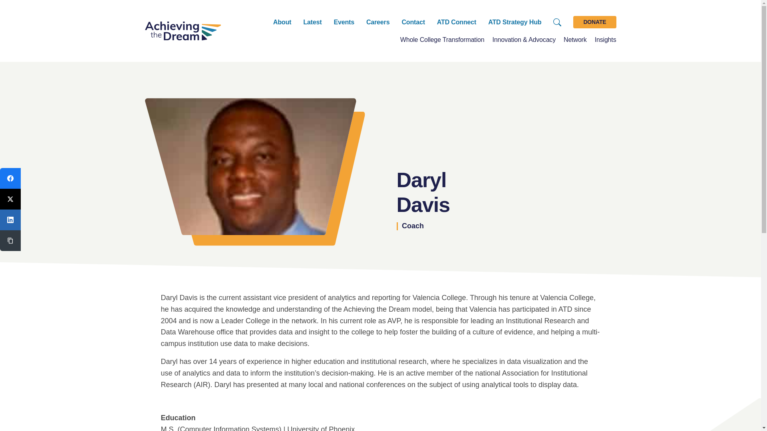  I want to click on DONATE, so click(594, 22).